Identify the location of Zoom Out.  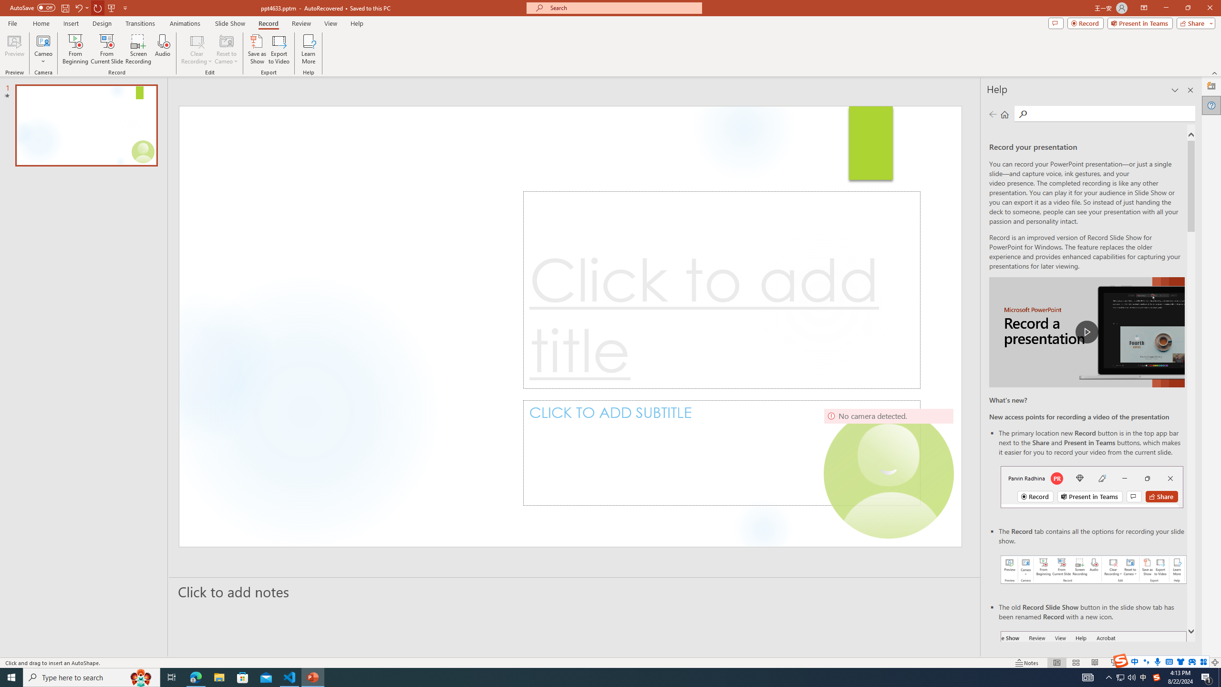
(1145, 663).